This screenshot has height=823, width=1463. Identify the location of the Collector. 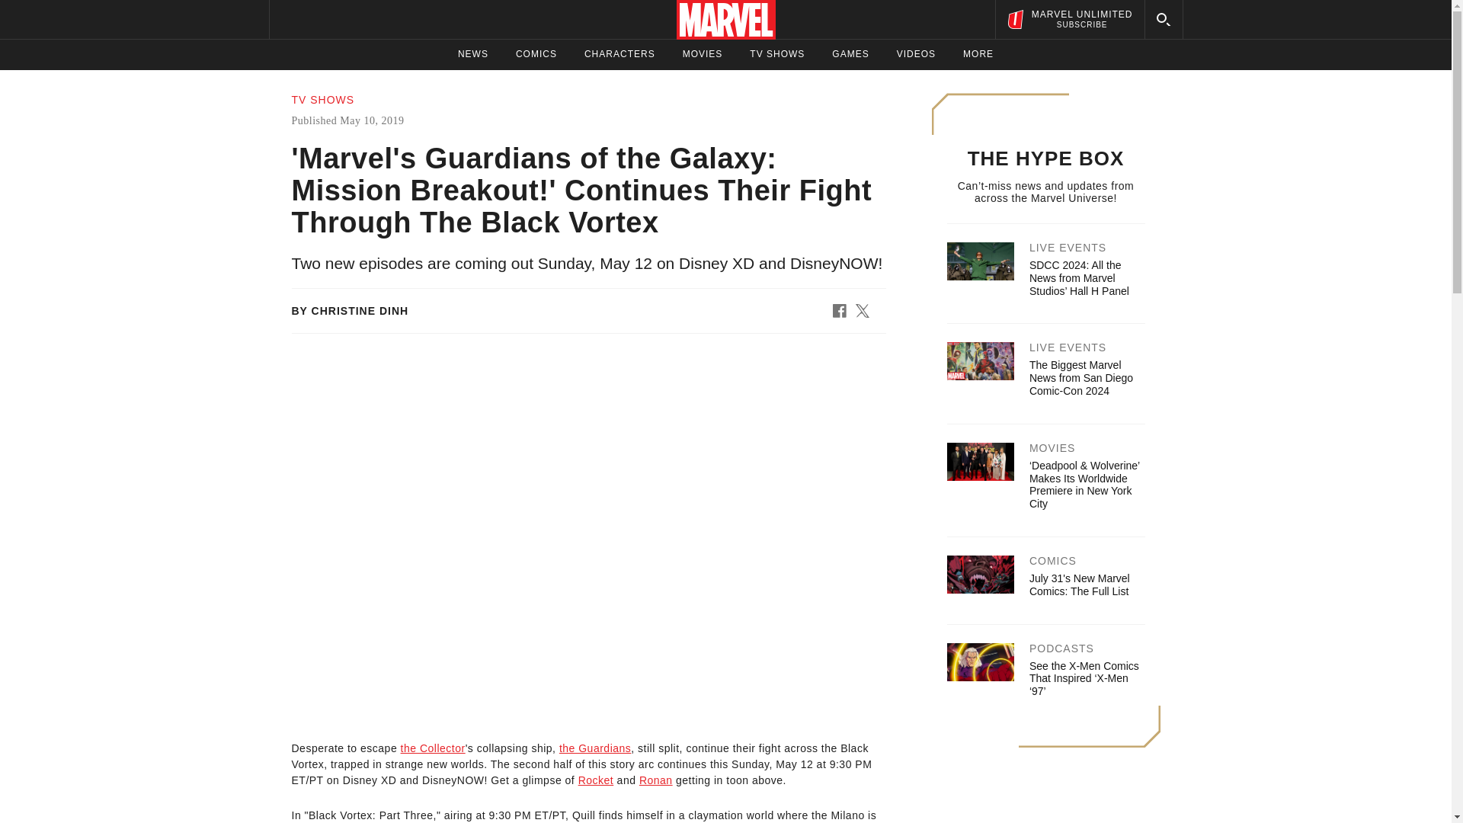
(433, 748).